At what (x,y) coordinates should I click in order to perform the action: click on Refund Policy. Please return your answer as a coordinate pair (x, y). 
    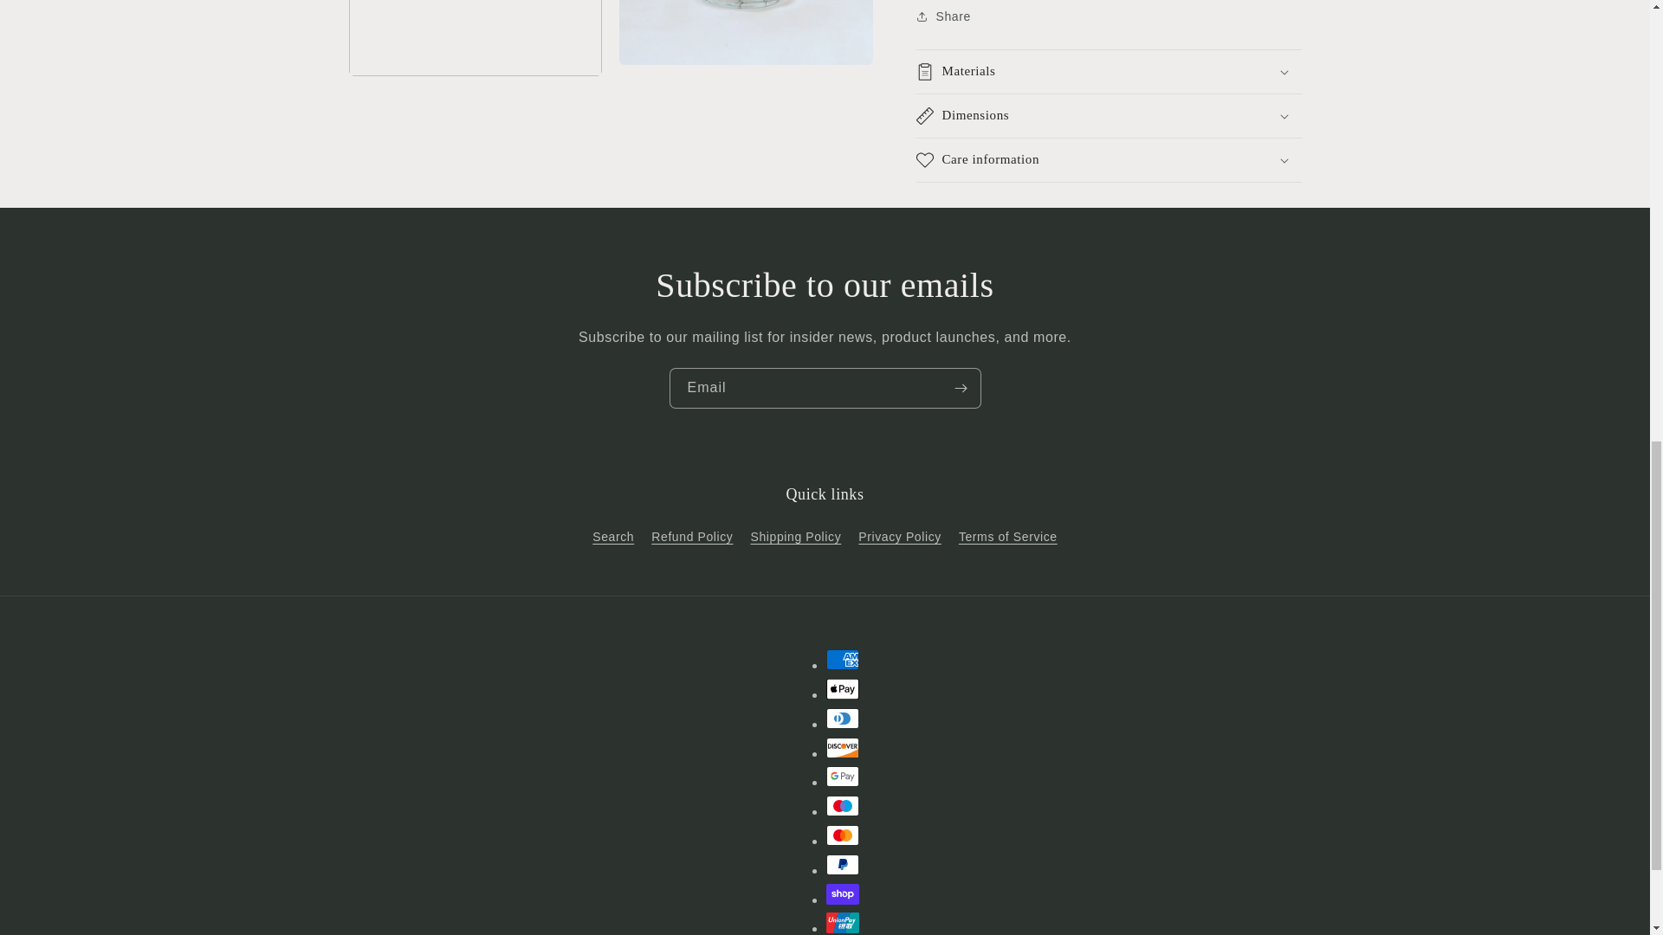
    Looking at the image, I should click on (692, 537).